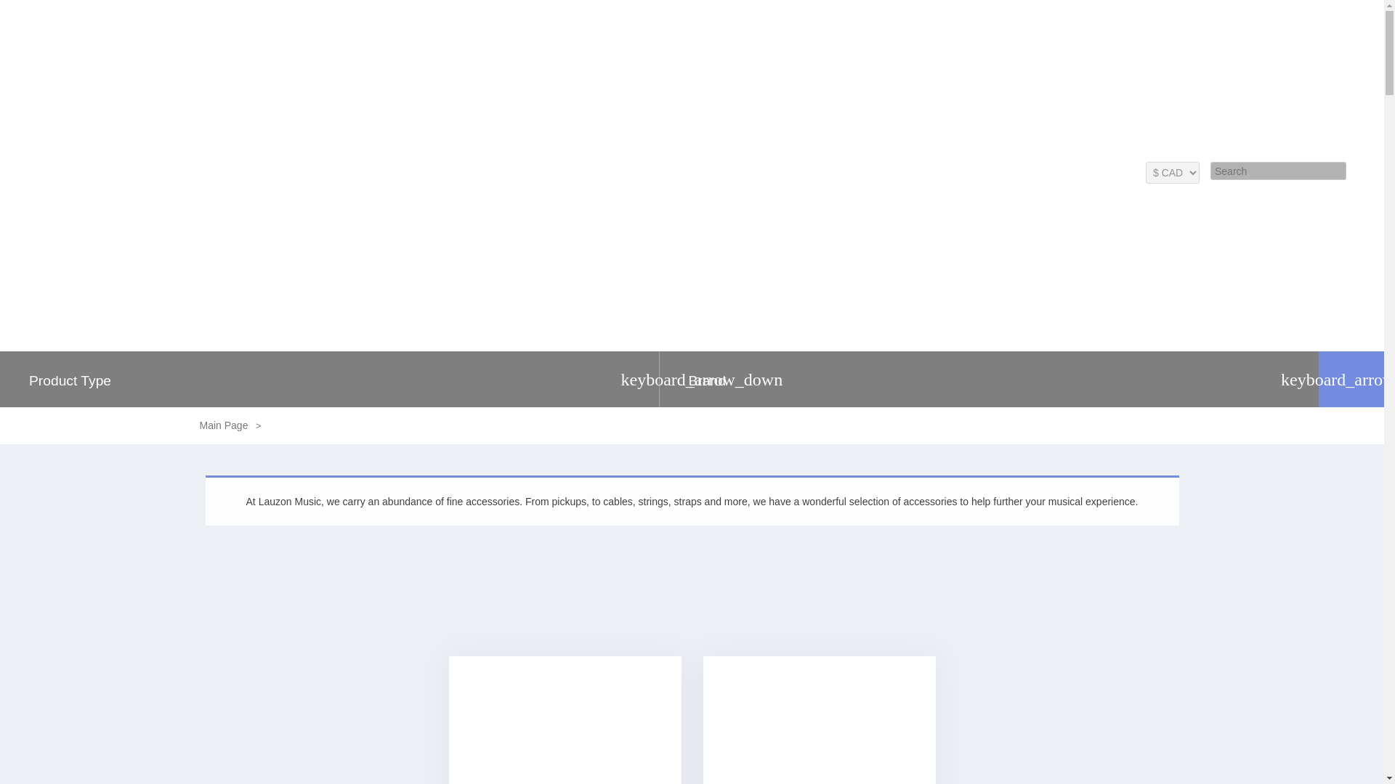  I want to click on AMPS, so click(1078, 202).